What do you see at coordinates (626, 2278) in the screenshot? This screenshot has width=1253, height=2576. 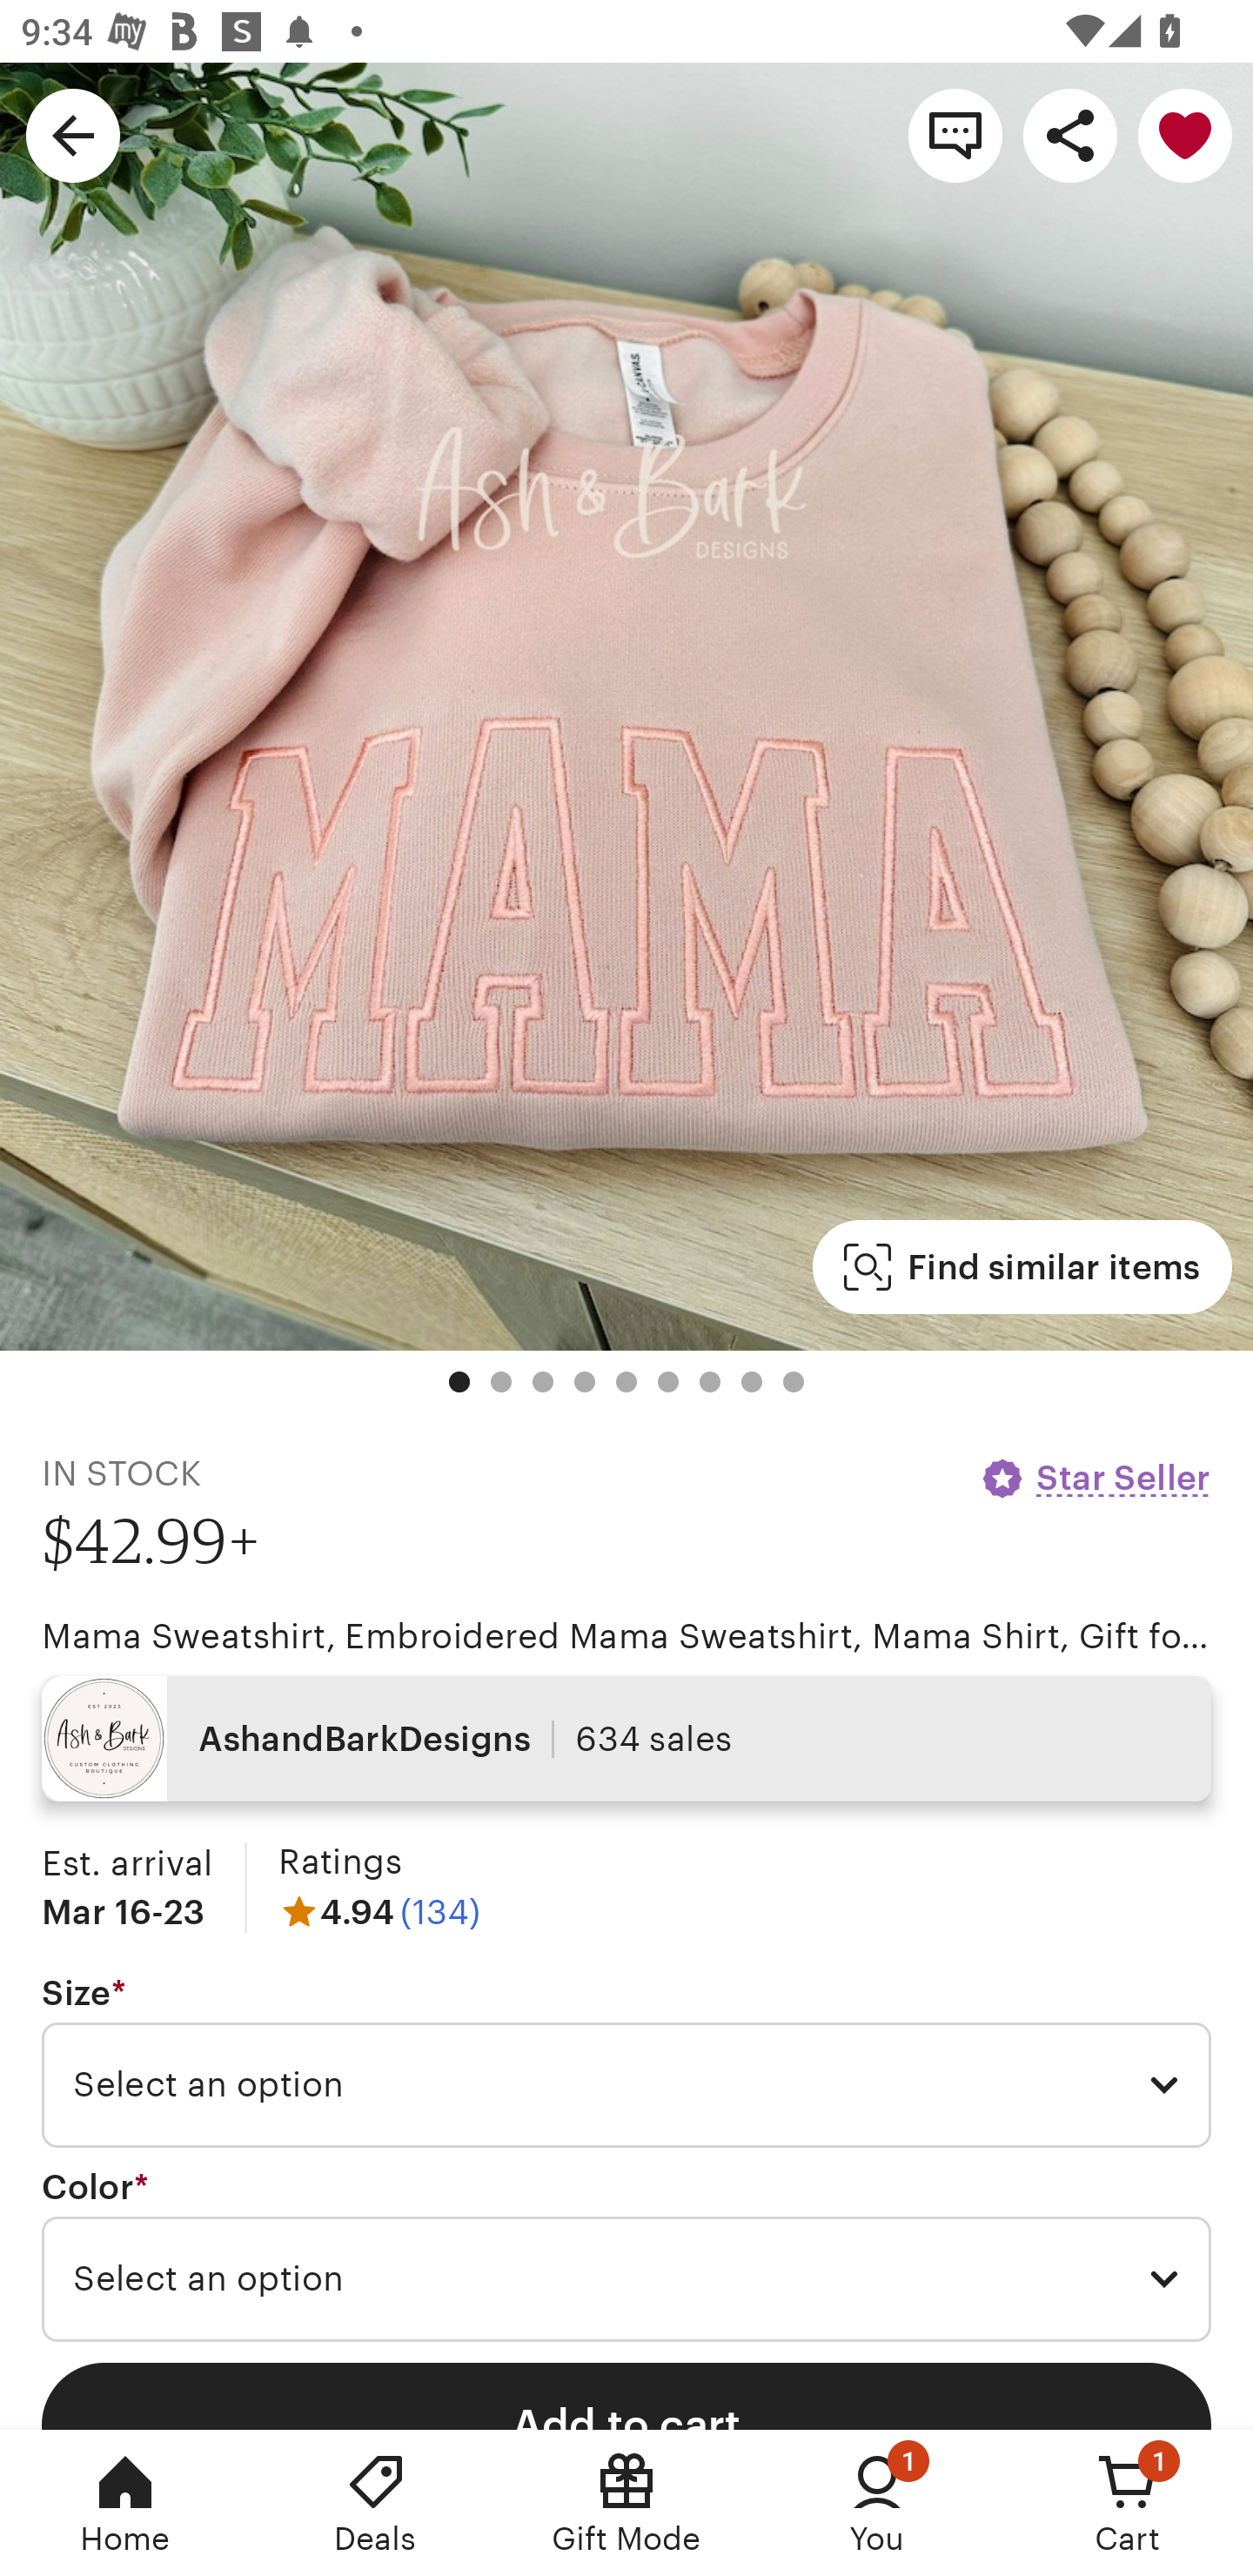 I see `Select an option` at bounding box center [626, 2278].